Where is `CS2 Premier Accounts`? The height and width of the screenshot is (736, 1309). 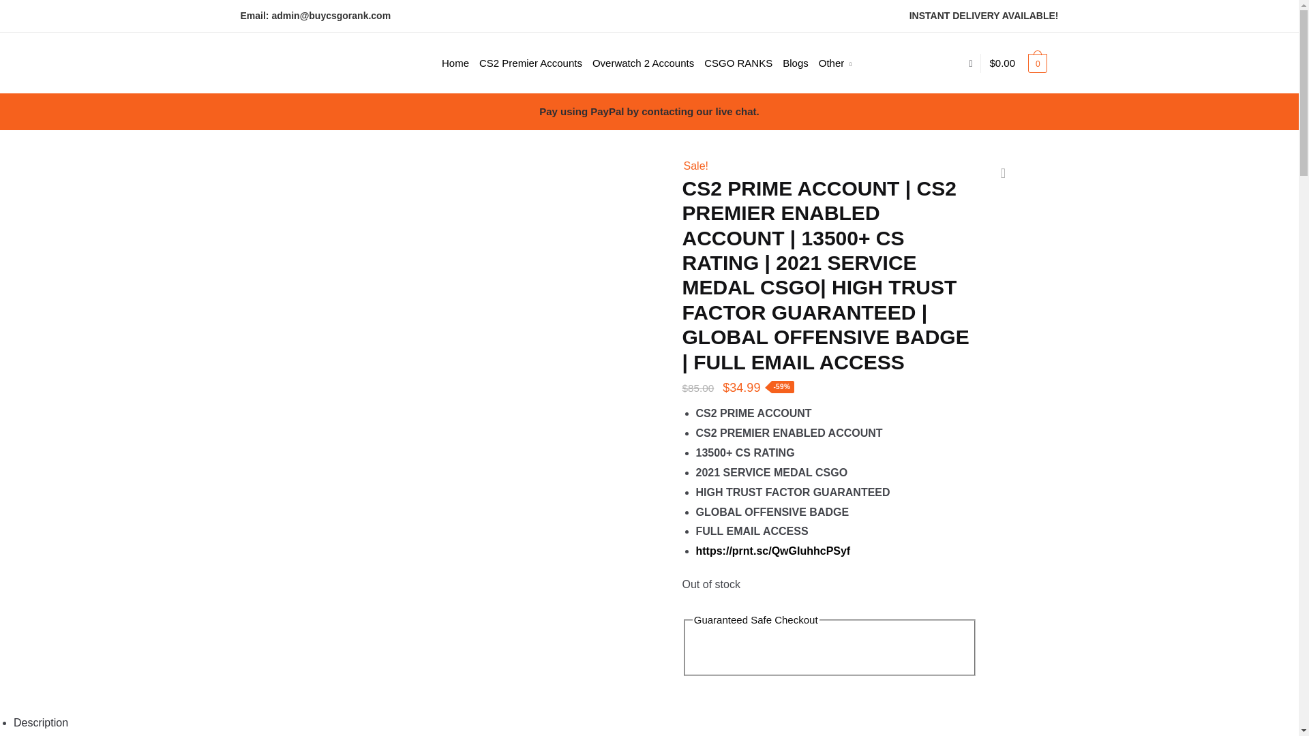 CS2 Premier Accounts is located at coordinates (530, 63).